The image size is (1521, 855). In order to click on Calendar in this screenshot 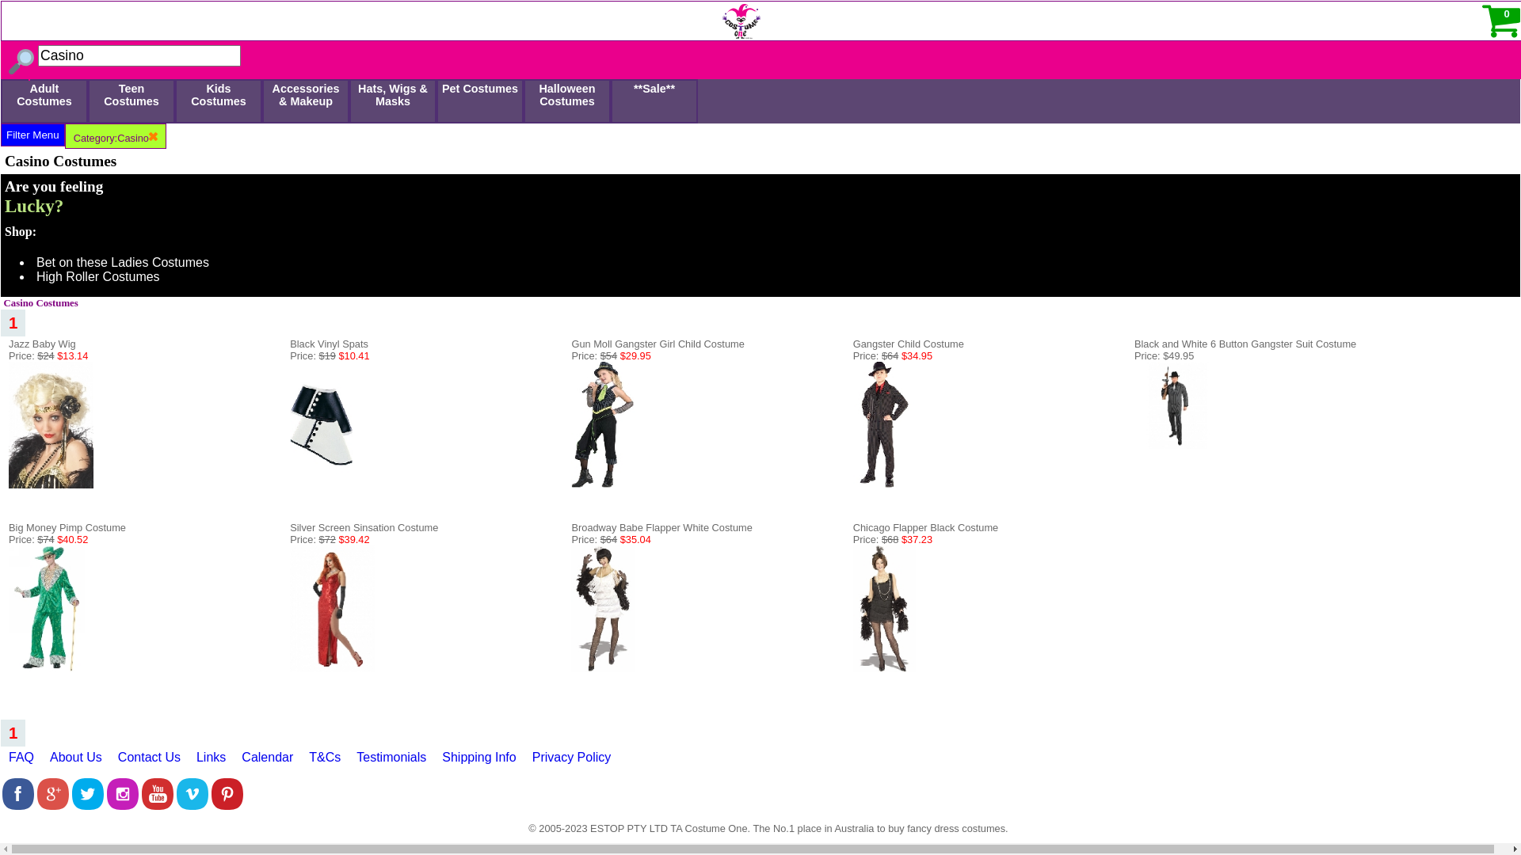, I will do `click(268, 762)`.